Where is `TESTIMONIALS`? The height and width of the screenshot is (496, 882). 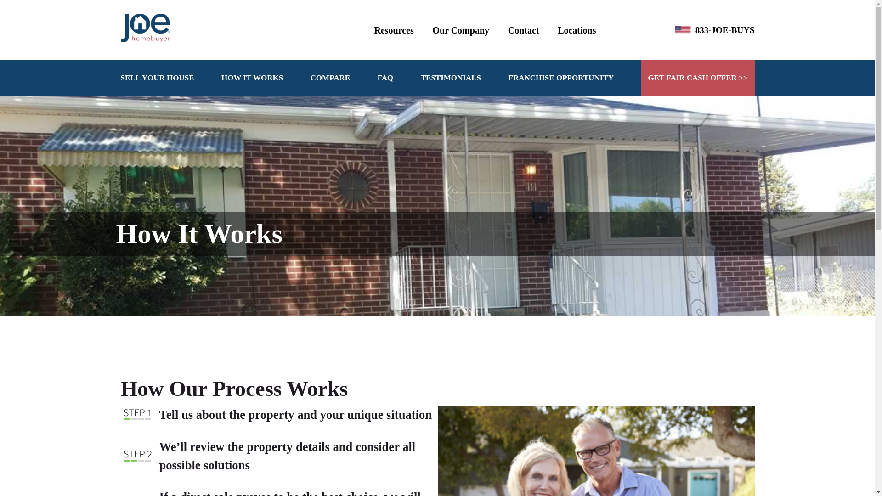
TESTIMONIALS is located at coordinates (450, 78).